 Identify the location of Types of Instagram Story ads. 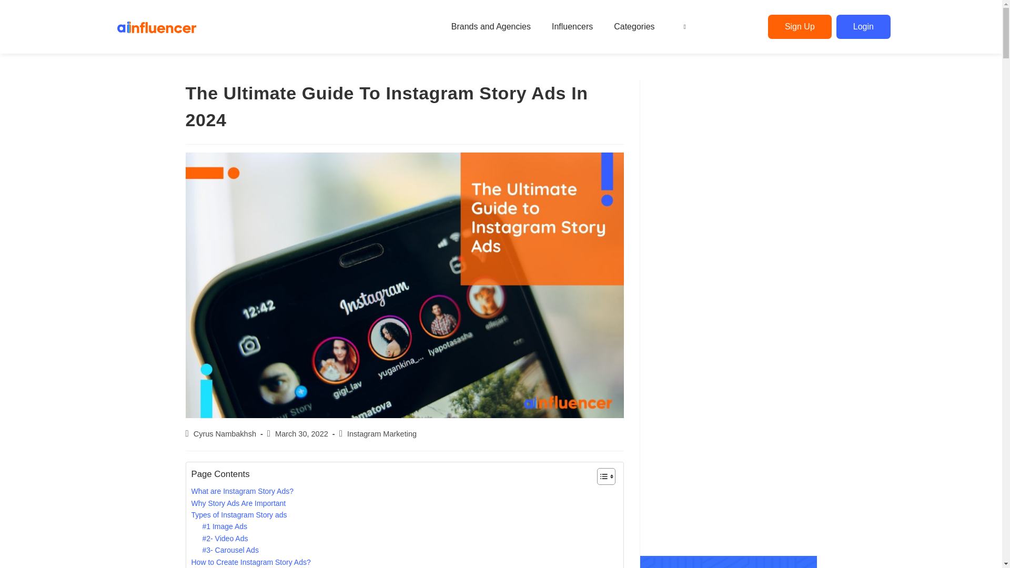
(239, 514).